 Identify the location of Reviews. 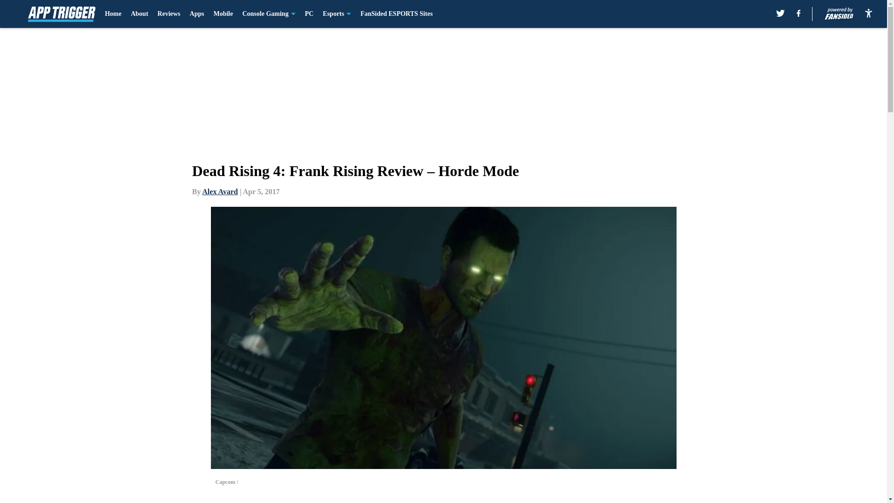
(169, 14).